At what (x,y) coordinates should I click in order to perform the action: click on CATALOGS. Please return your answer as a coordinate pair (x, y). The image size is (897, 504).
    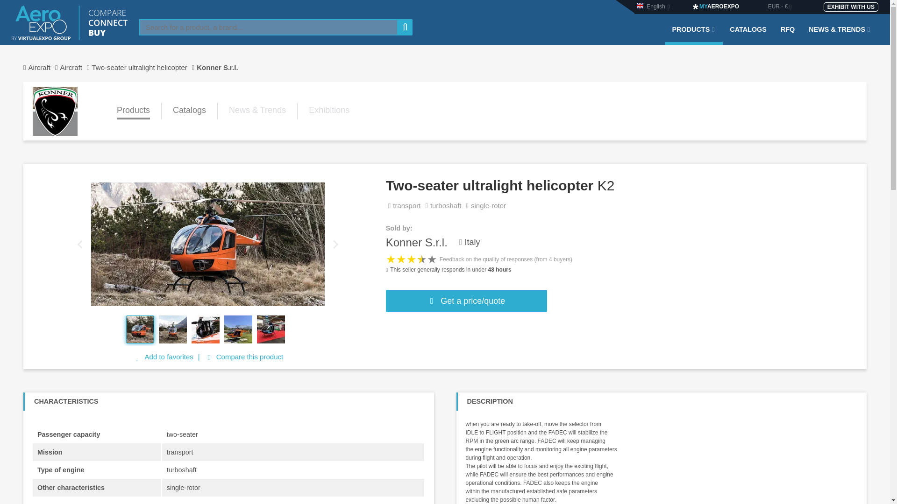
    Looking at the image, I should click on (748, 35).